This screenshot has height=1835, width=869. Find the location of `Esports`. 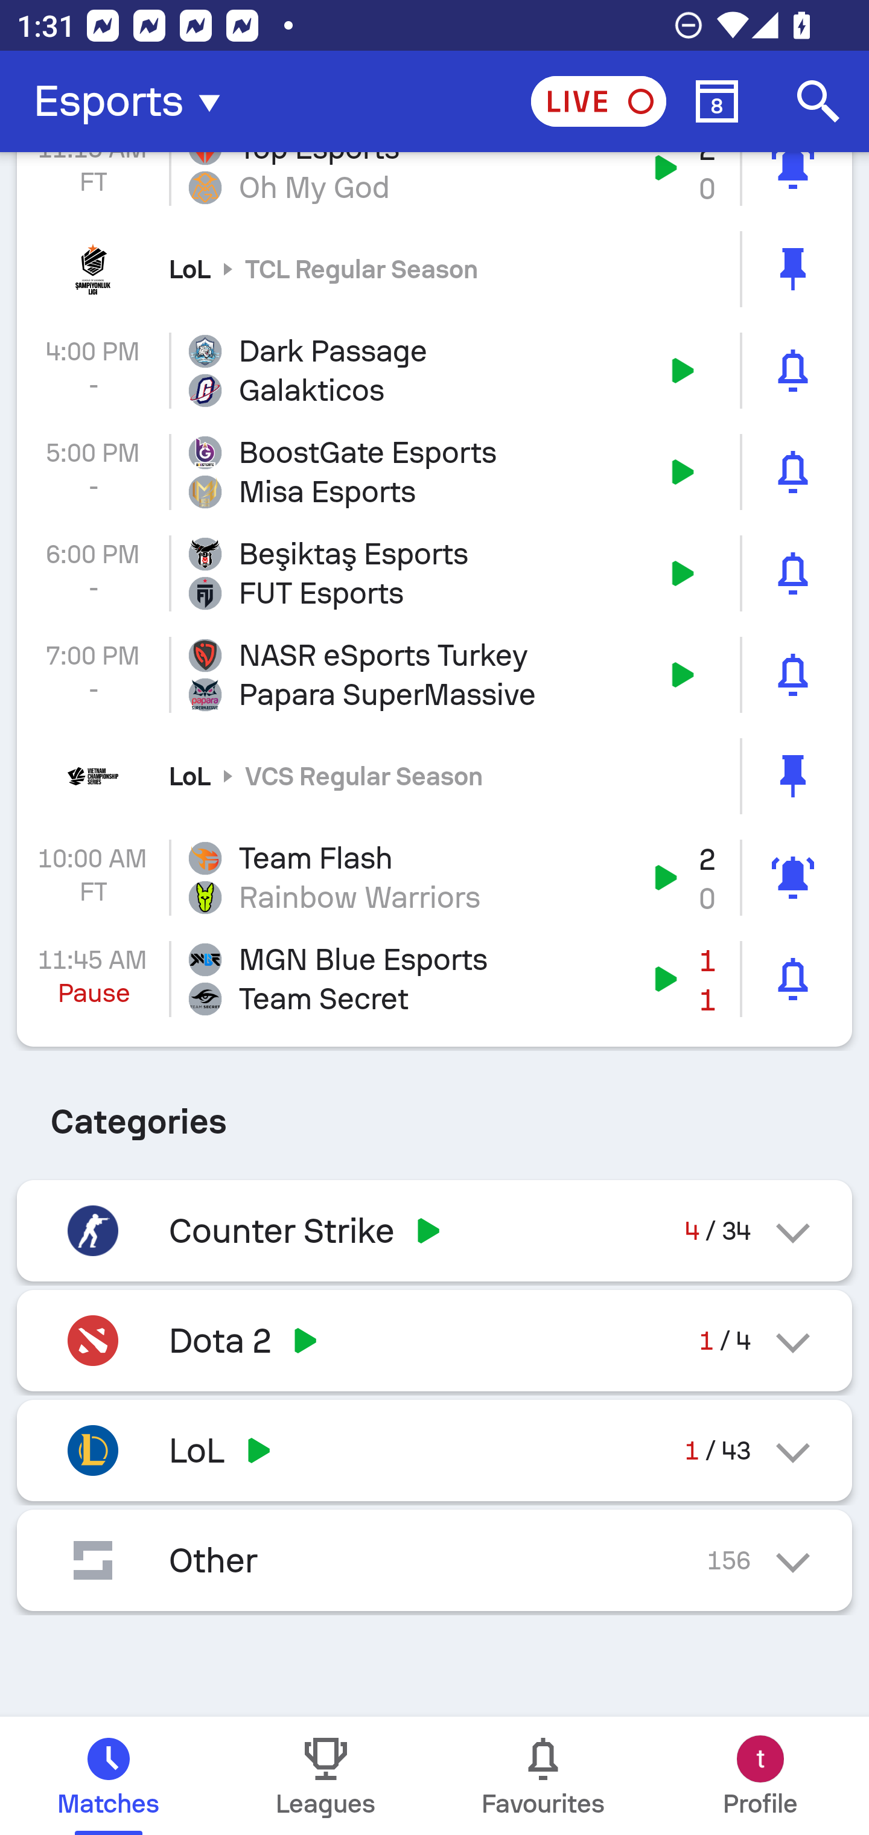

Esports is located at coordinates (134, 101).